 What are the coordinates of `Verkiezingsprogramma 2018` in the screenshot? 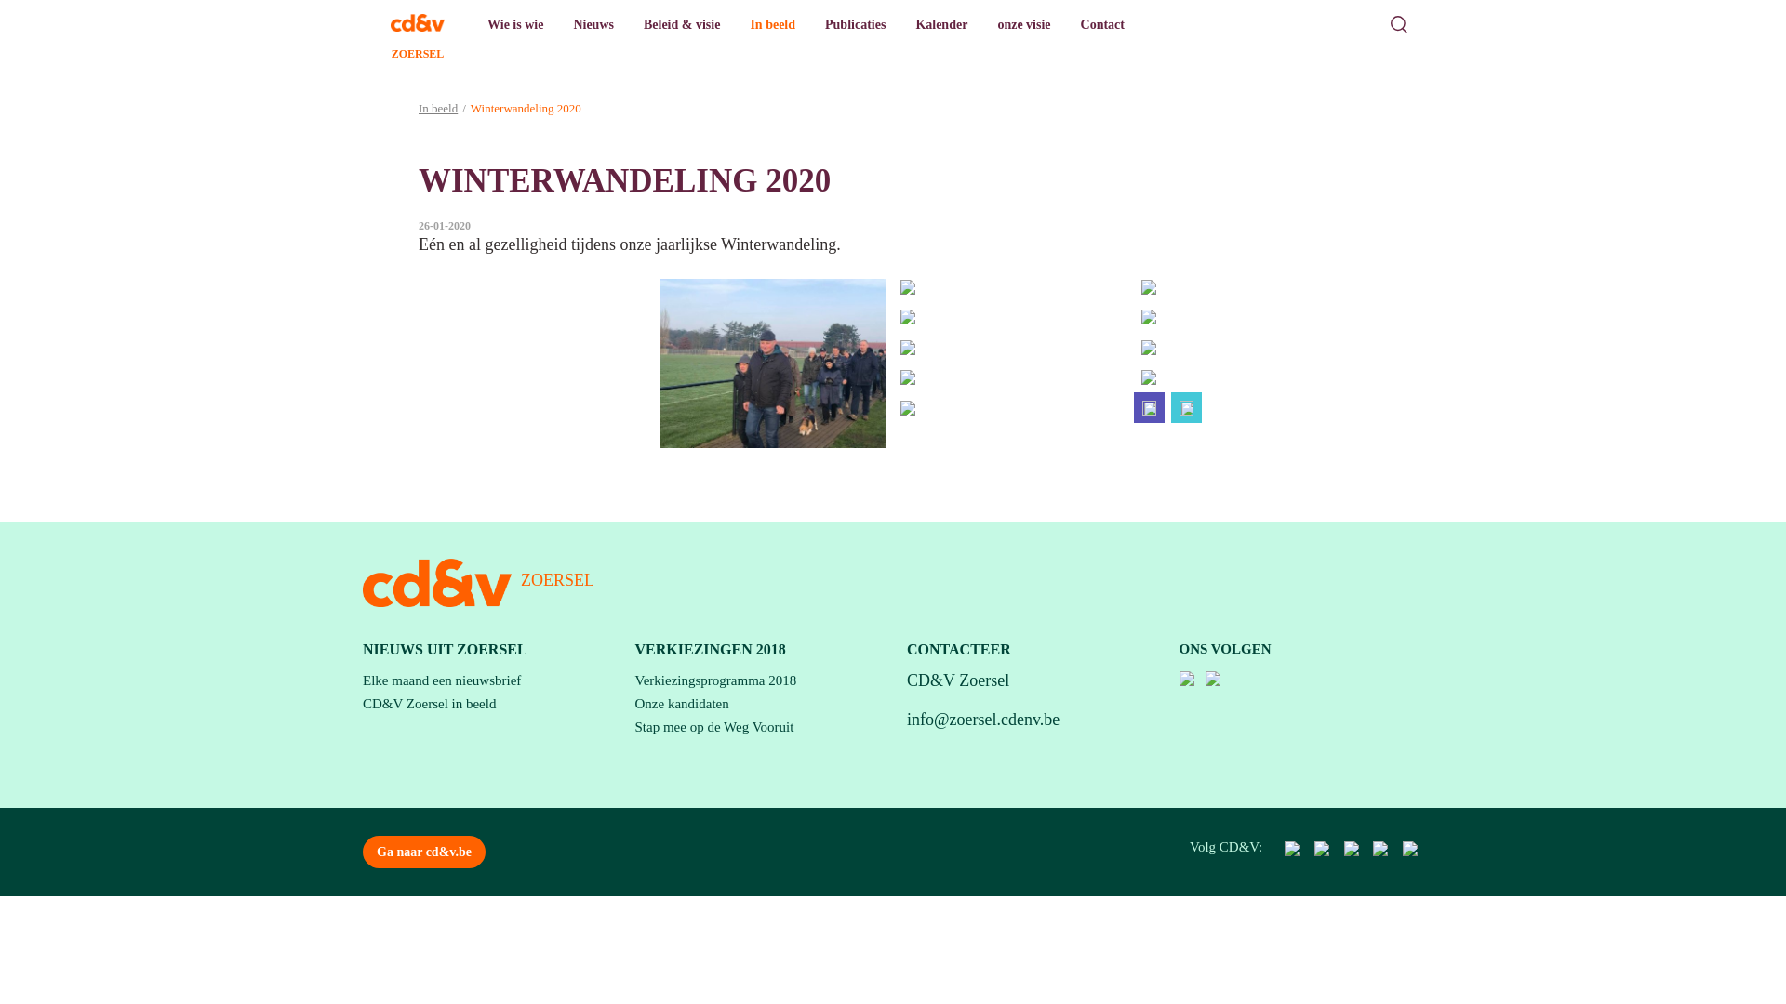 It's located at (715, 680).